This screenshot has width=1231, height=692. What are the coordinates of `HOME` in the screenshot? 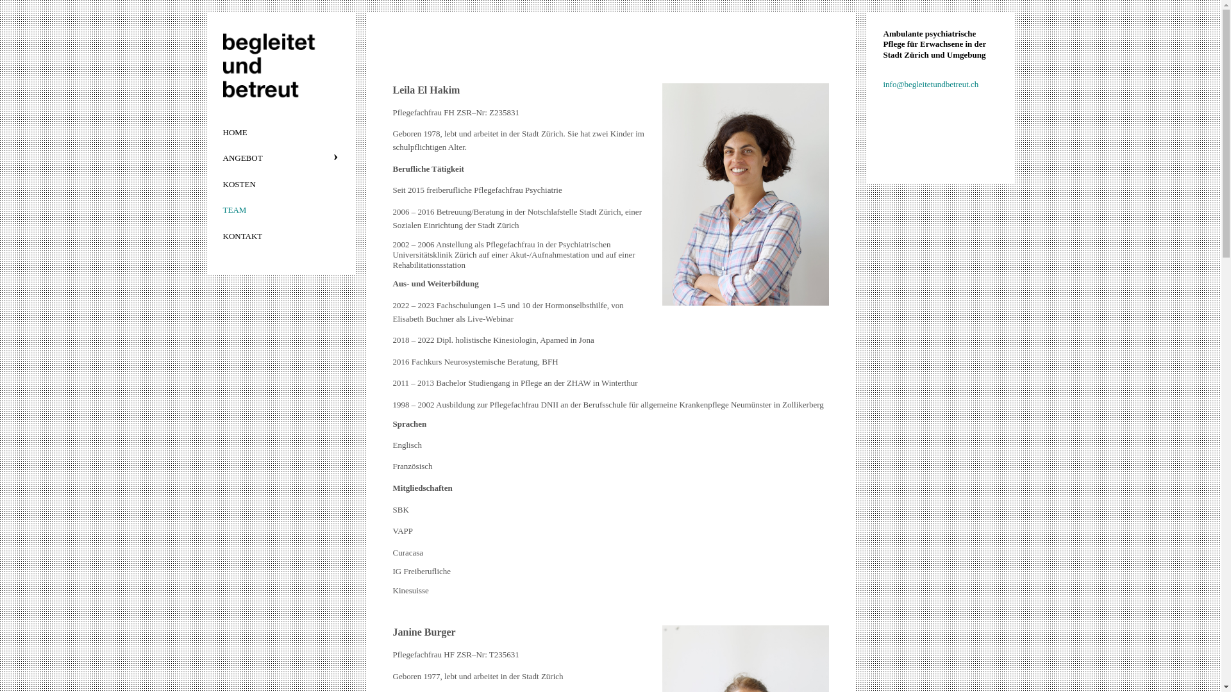 It's located at (280, 132).